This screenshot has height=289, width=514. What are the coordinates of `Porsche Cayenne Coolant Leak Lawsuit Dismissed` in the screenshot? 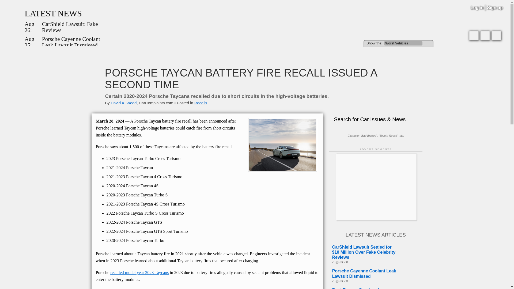 It's located at (76, 42).